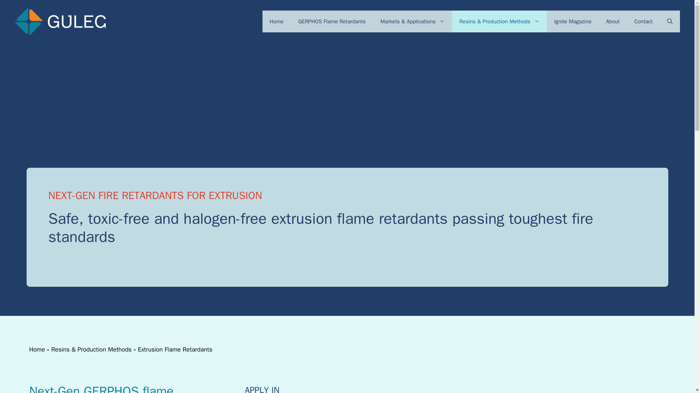 The height and width of the screenshot is (393, 700). I want to click on Ignite Magazine, so click(572, 21).